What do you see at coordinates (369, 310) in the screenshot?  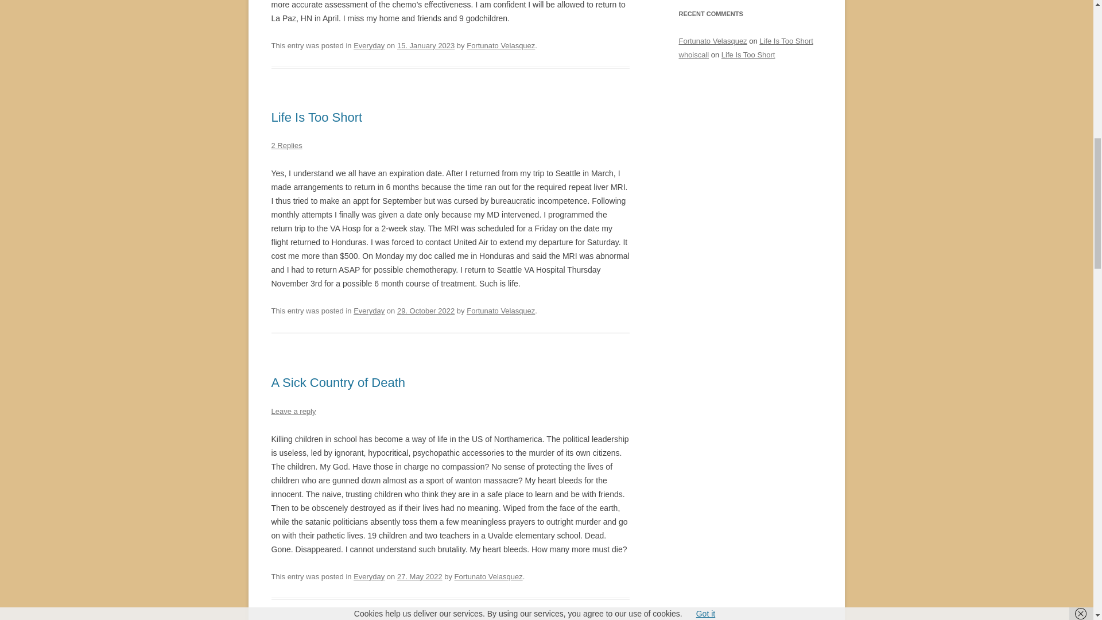 I see `Everyday` at bounding box center [369, 310].